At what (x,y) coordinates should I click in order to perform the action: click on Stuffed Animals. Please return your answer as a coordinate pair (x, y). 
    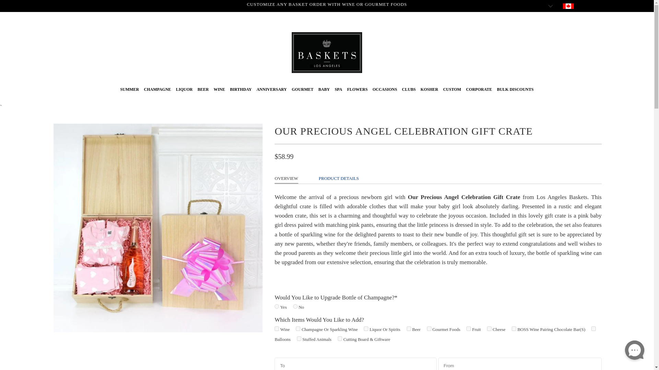
    Looking at the image, I should click on (299, 338).